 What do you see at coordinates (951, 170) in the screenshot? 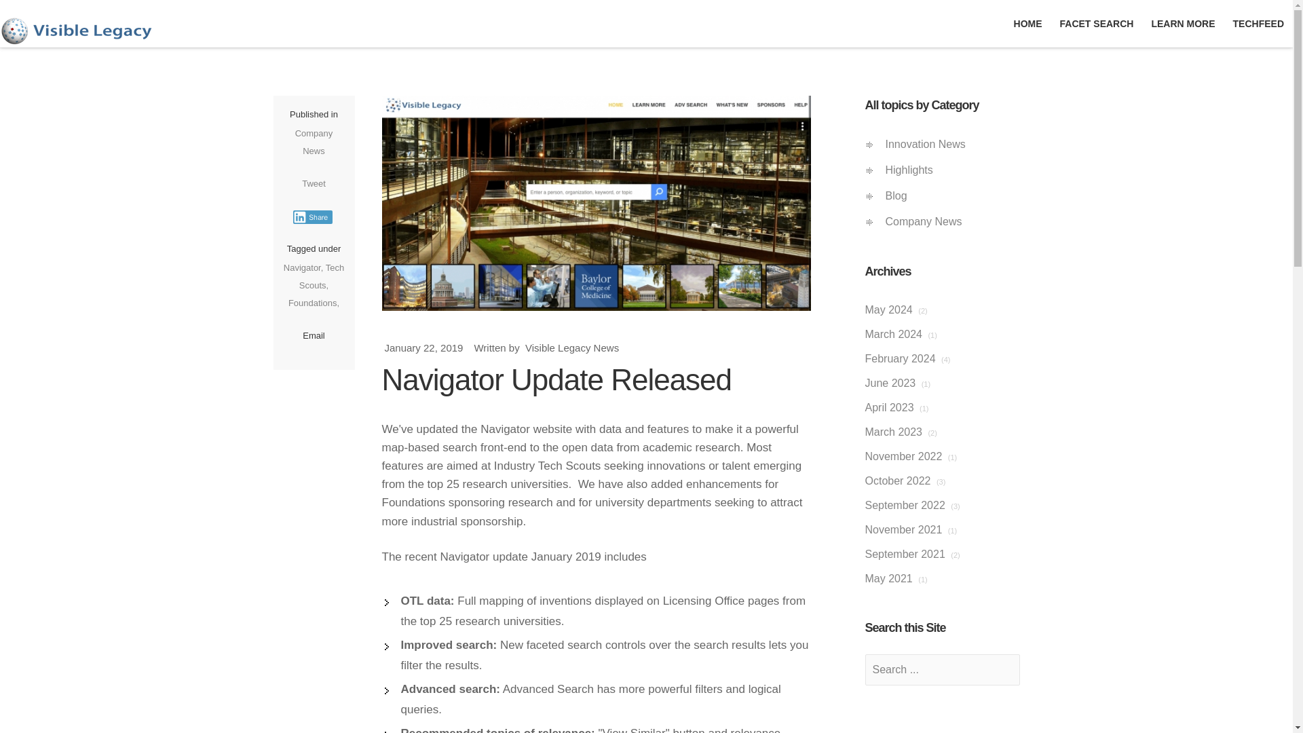
I see `Highlights` at bounding box center [951, 170].